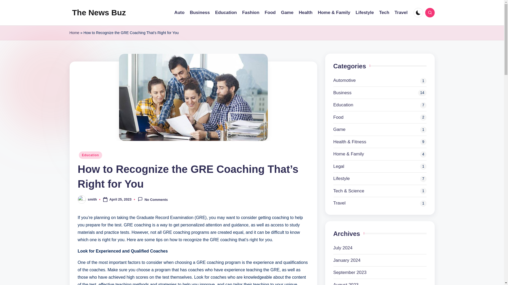 The image size is (508, 285). What do you see at coordinates (179, 13) in the screenshot?
I see `Auto` at bounding box center [179, 13].